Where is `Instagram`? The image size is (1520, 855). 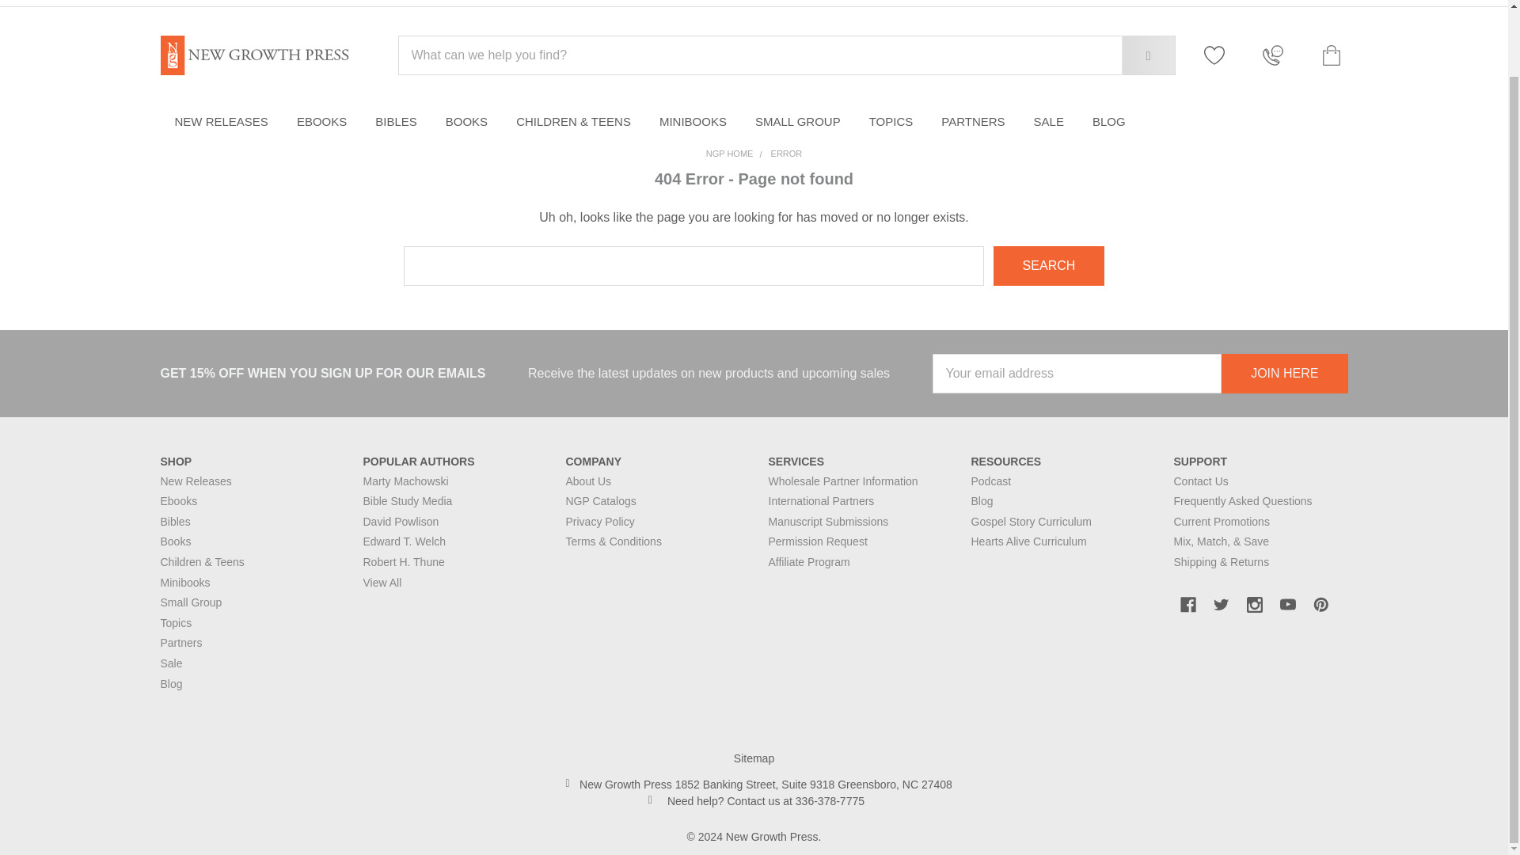 Instagram is located at coordinates (1254, 605).